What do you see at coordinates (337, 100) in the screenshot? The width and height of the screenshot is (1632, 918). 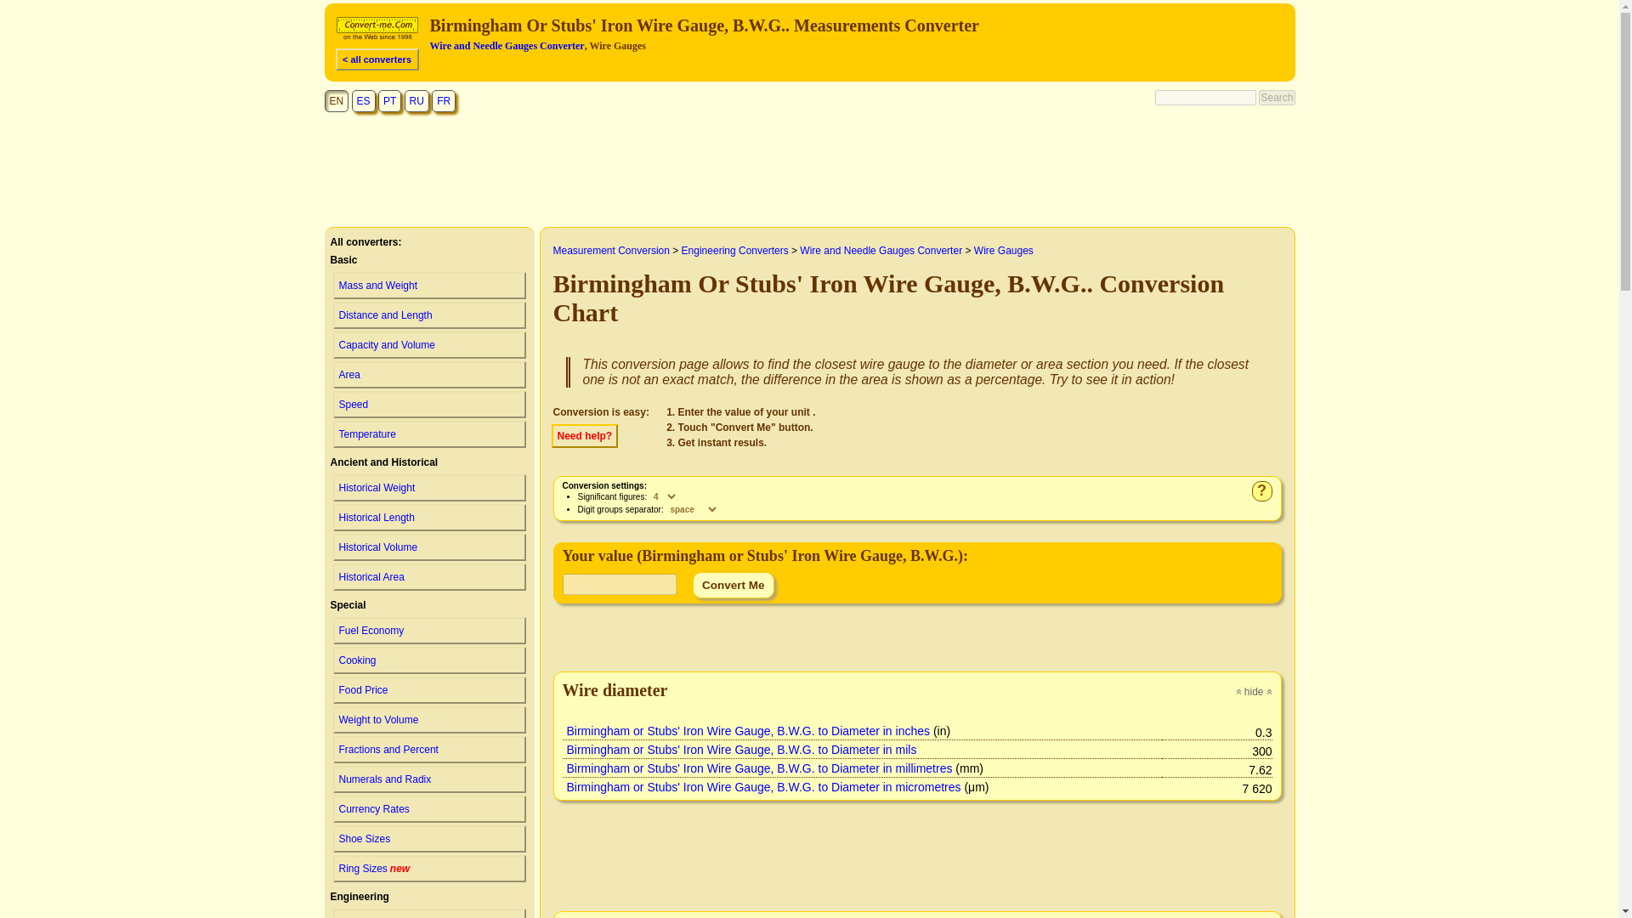 I see `EN` at bounding box center [337, 100].